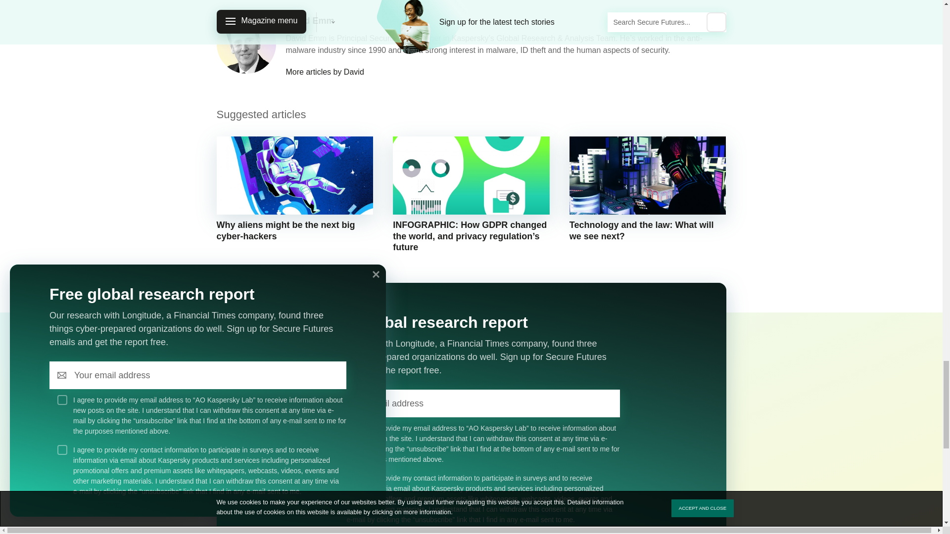 The width and height of the screenshot is (950, 534). What do you see at coordinates (606, 403) in the screenshot?
I see `Sign me Up` at bounding box center [606, 403].